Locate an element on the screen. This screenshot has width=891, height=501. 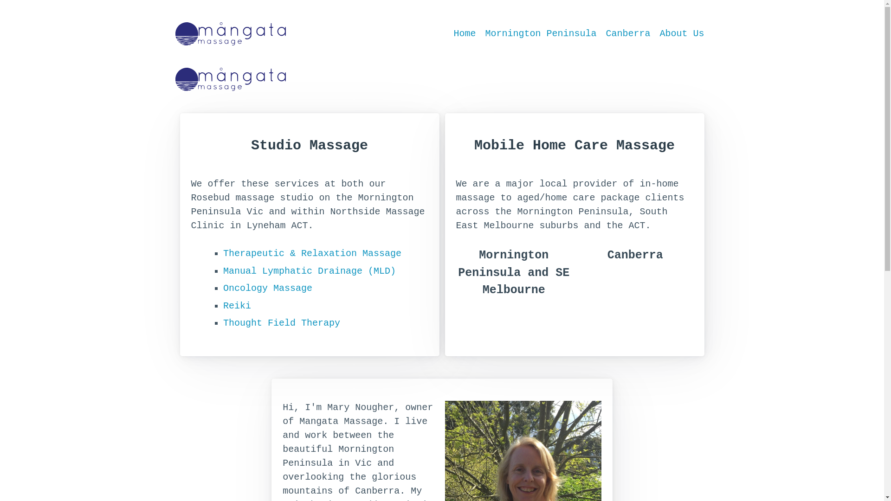
About Us is located at coordinates (682, 34).